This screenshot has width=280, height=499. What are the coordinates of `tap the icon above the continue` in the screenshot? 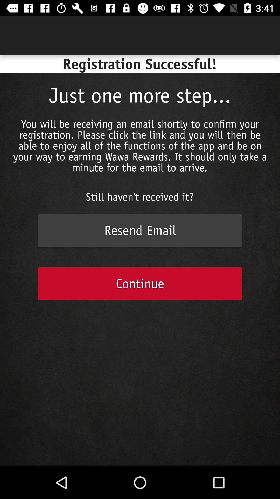 It's located at (140, 231).